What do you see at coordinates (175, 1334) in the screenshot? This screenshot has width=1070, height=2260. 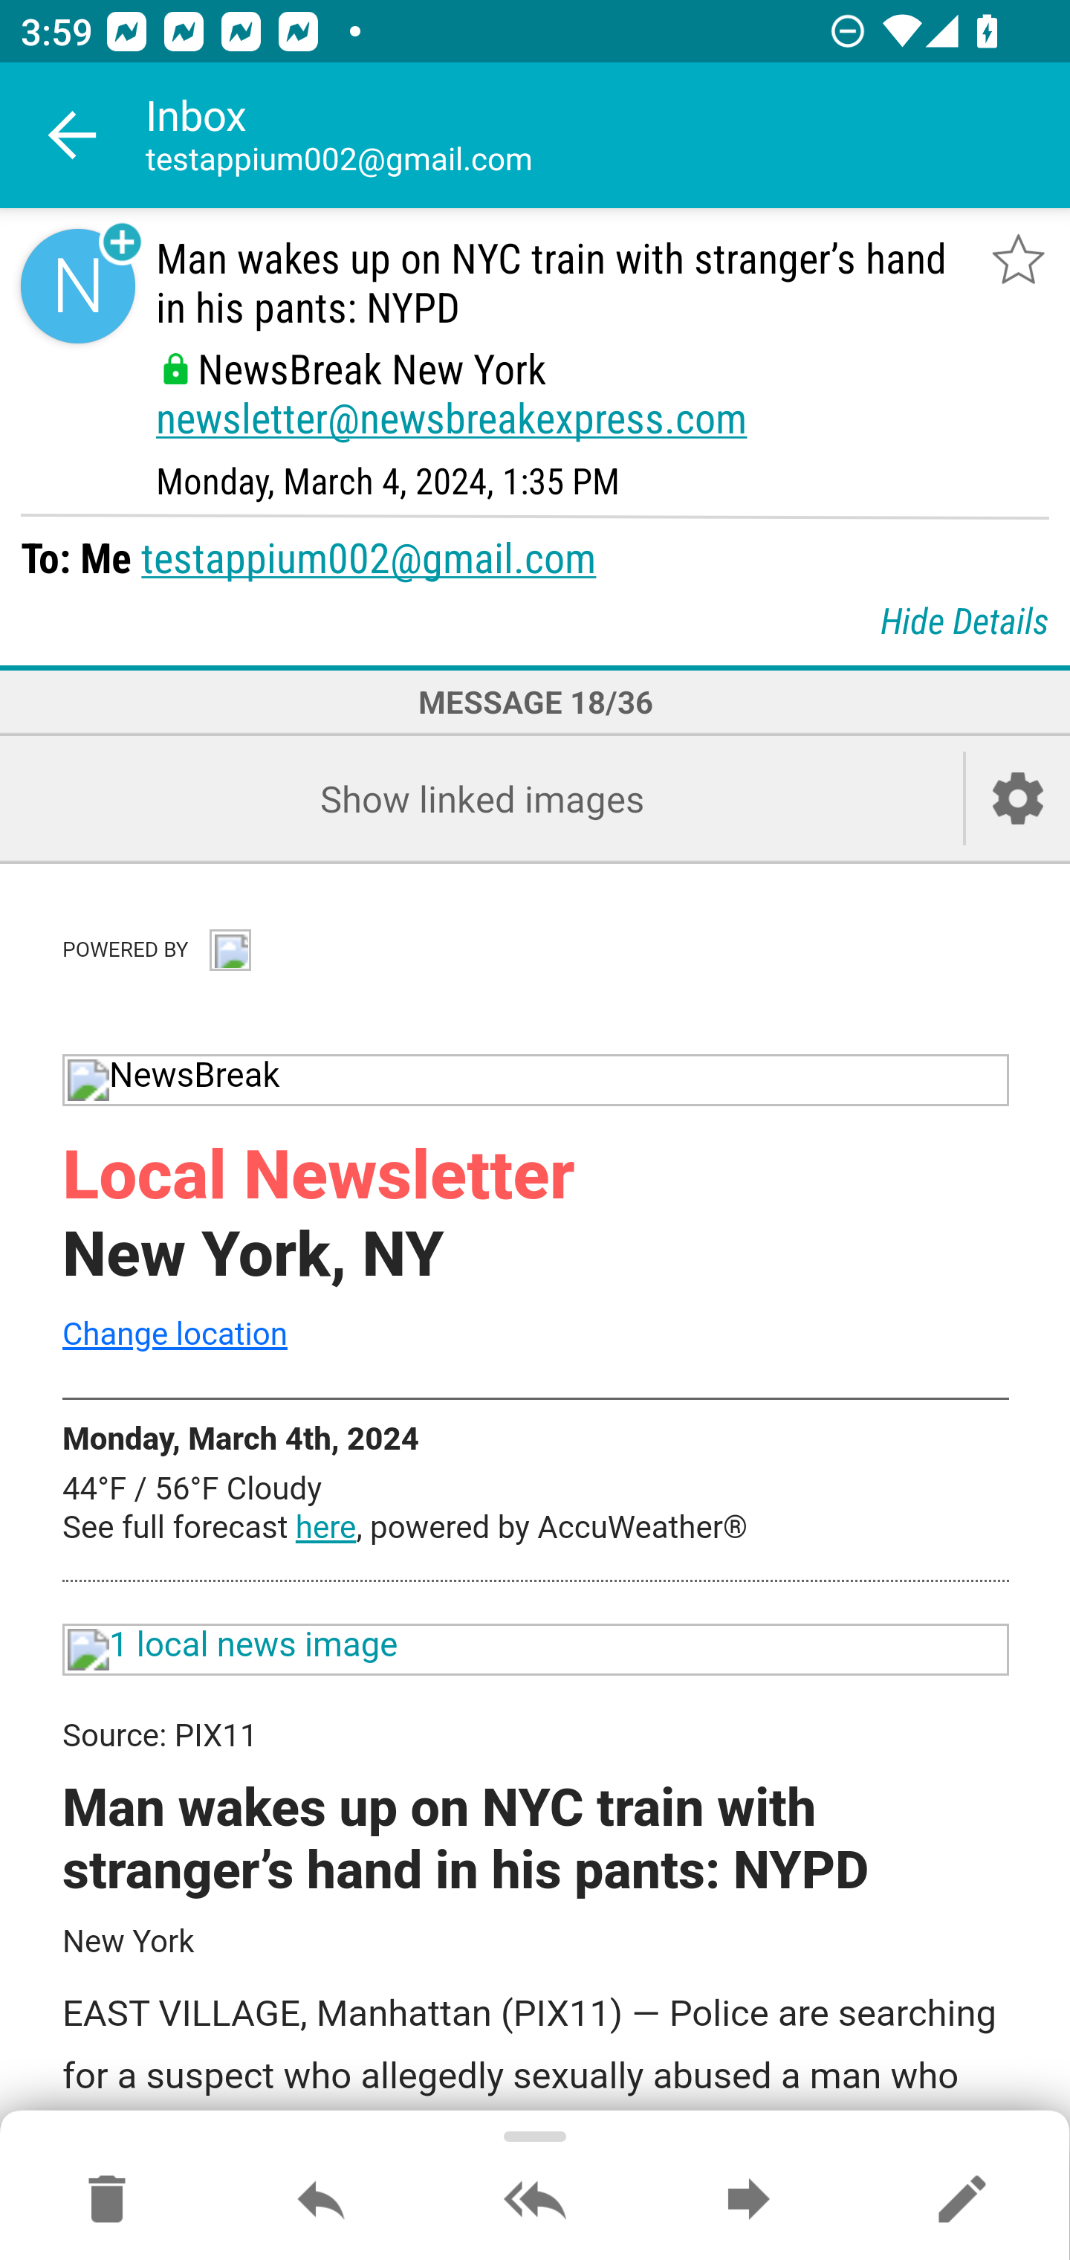 I see `Change location` at bounding box center [175, 1334].